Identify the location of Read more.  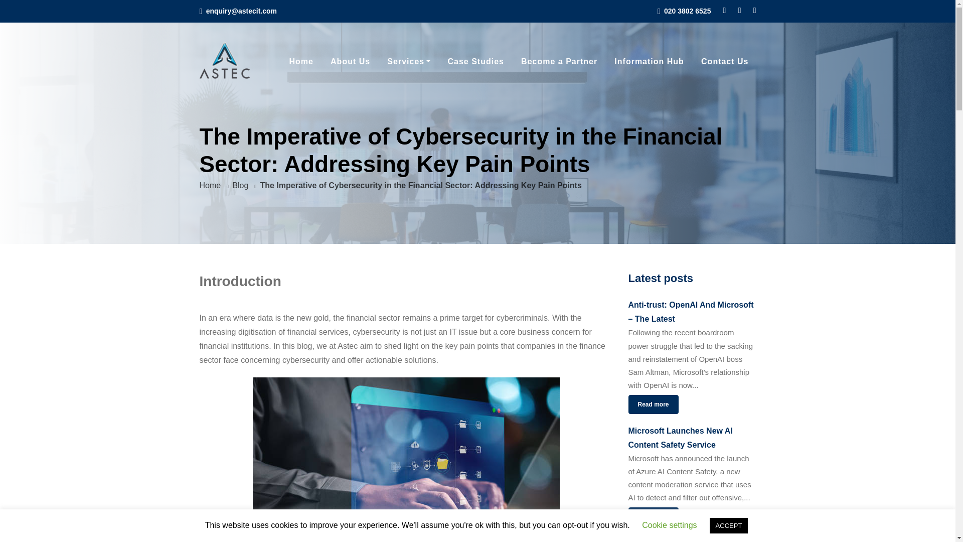
(653, 516).